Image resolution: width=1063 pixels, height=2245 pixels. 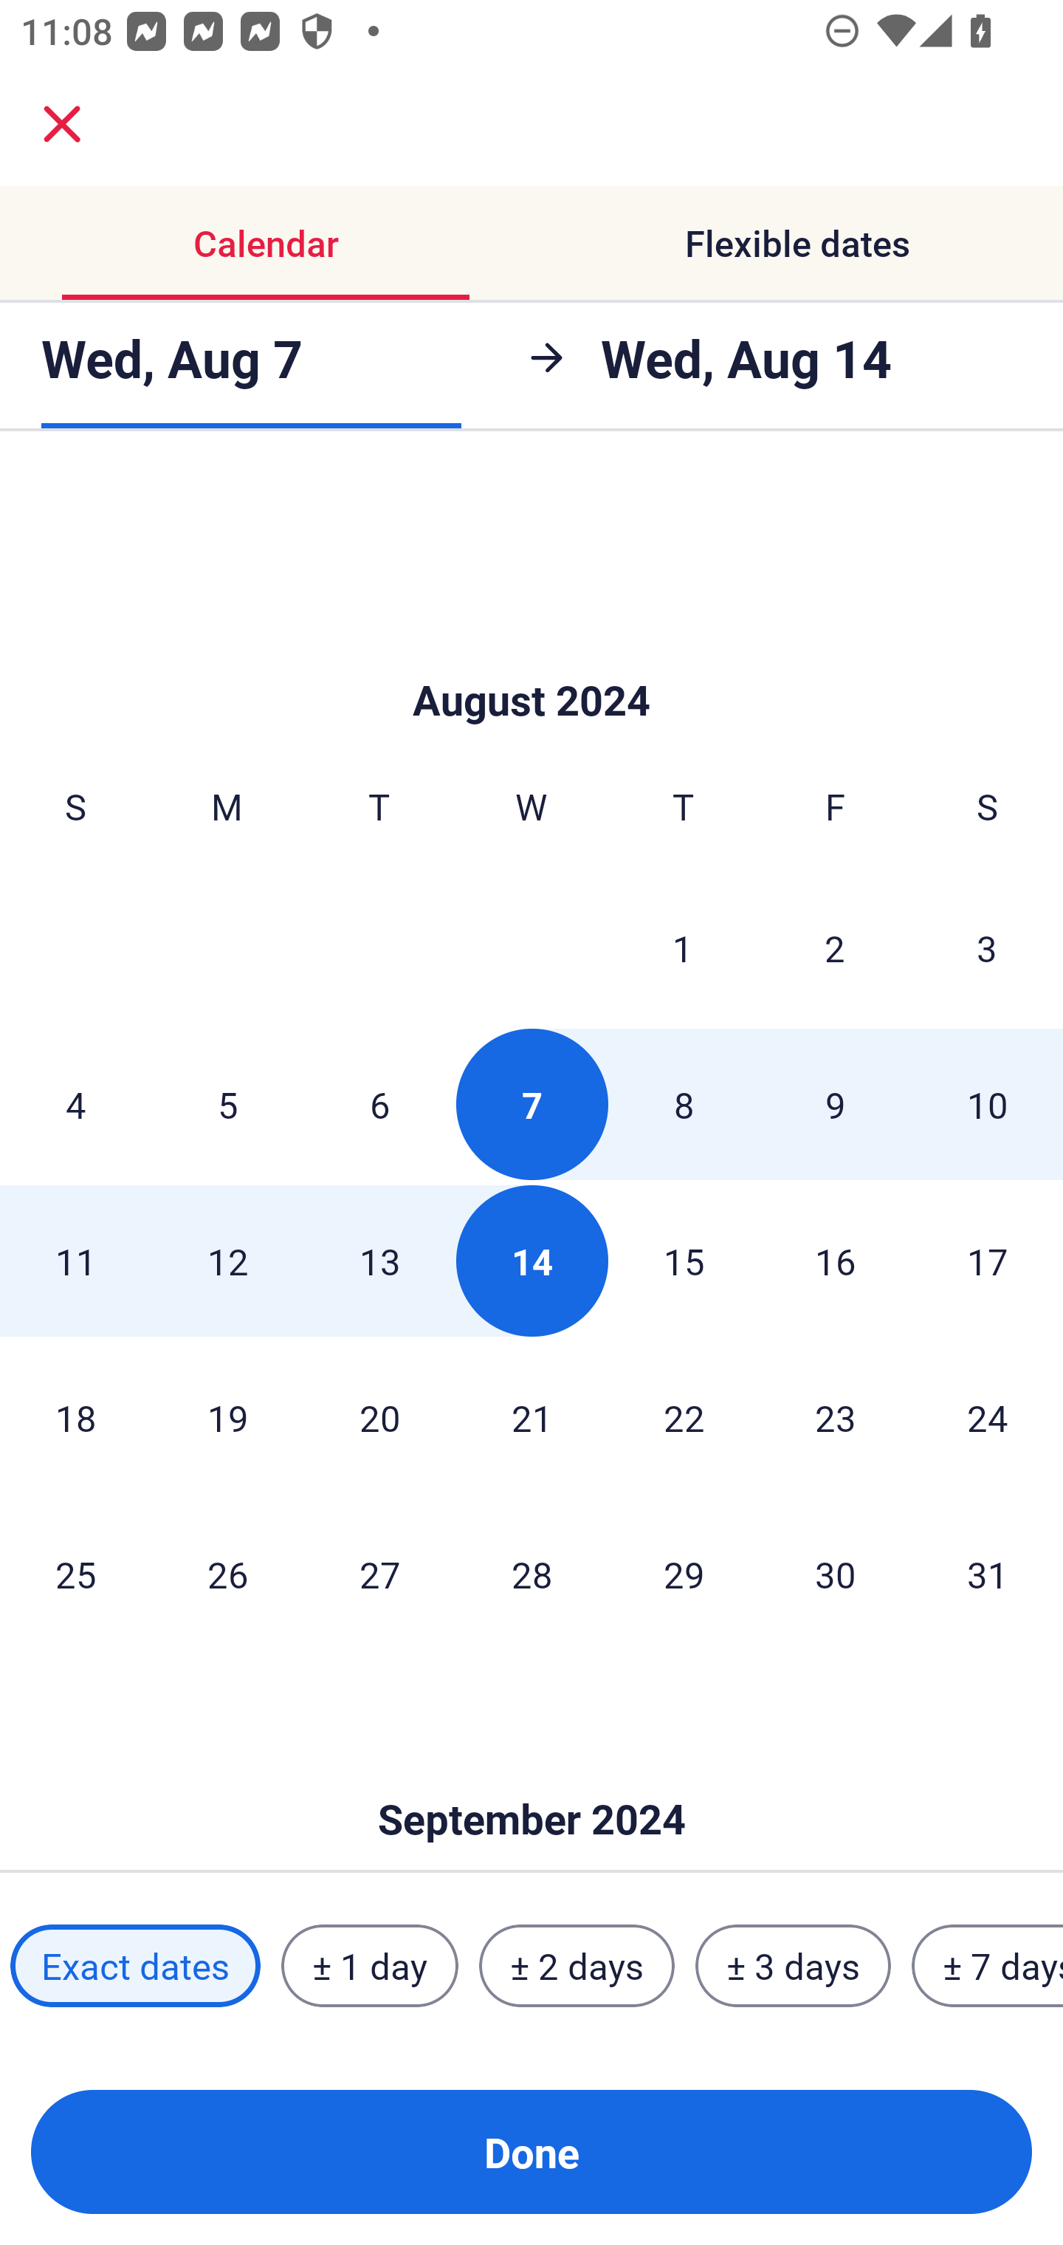 I want to click on 4 Sunday, August 4, 2024, so click(x=75, y=1105).